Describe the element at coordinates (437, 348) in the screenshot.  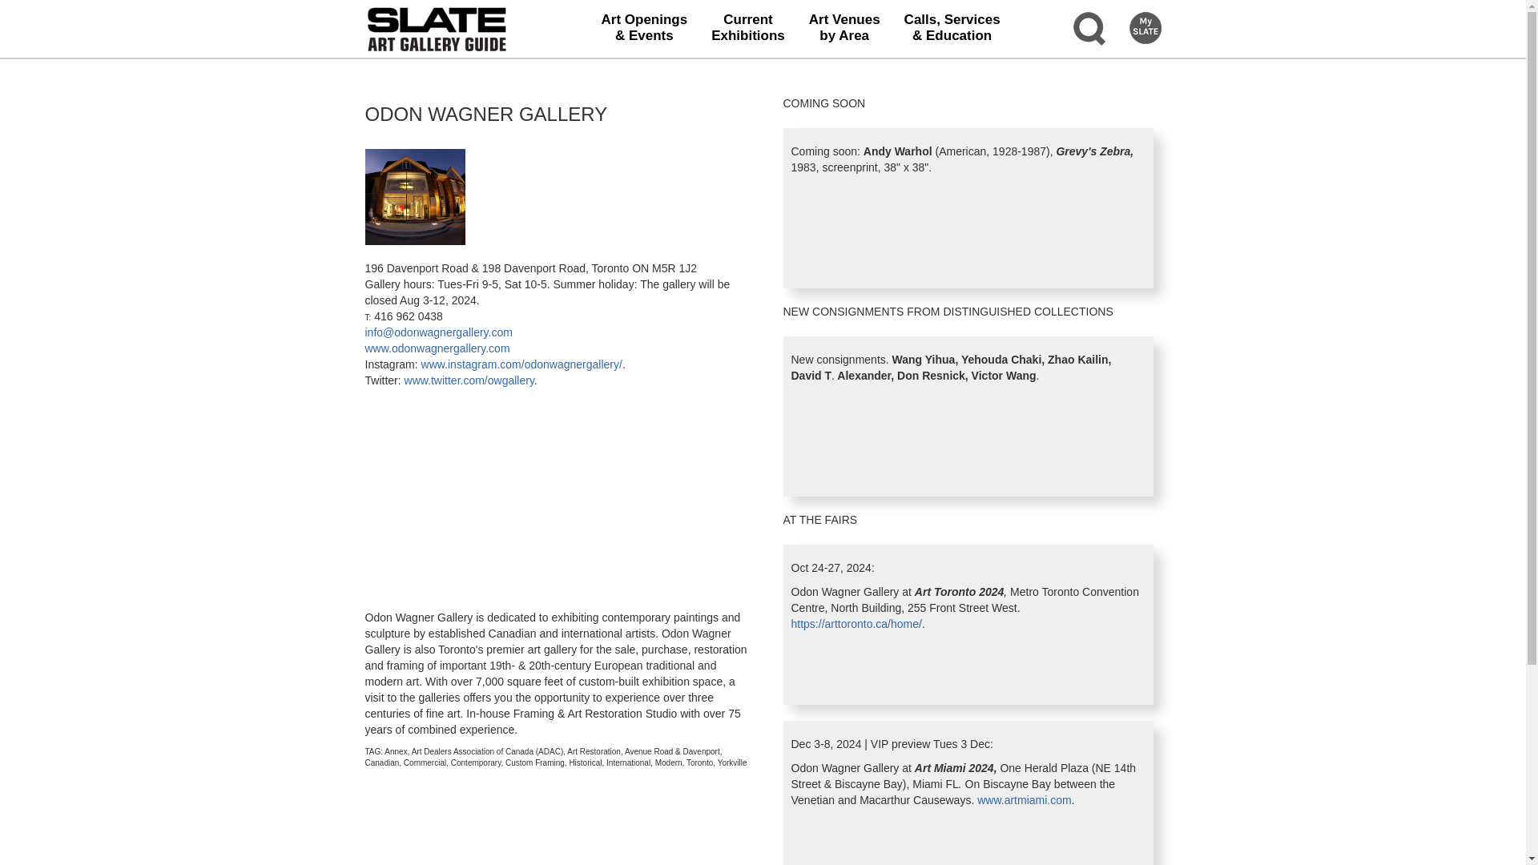
I see `www.artmiami.com` at that location.